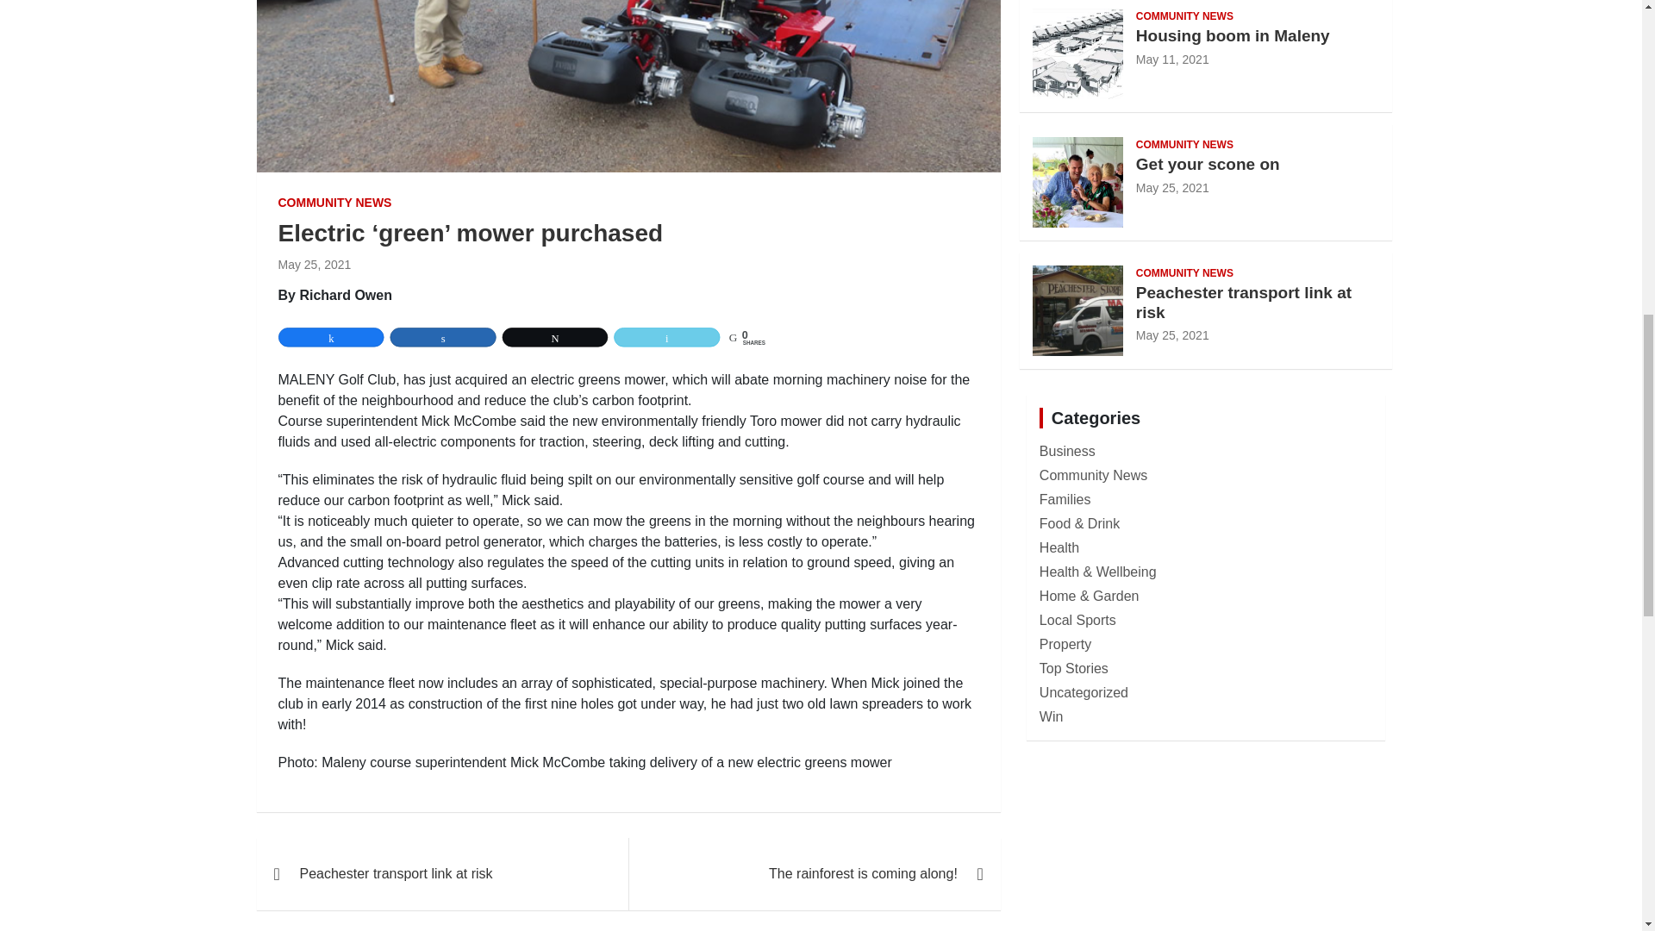 The image size is (1655, 931). What do you see at coordinates (1172, 59) in the screenshot?
I see `Housing boom in Maleny` at bounding box center [1172, 59].